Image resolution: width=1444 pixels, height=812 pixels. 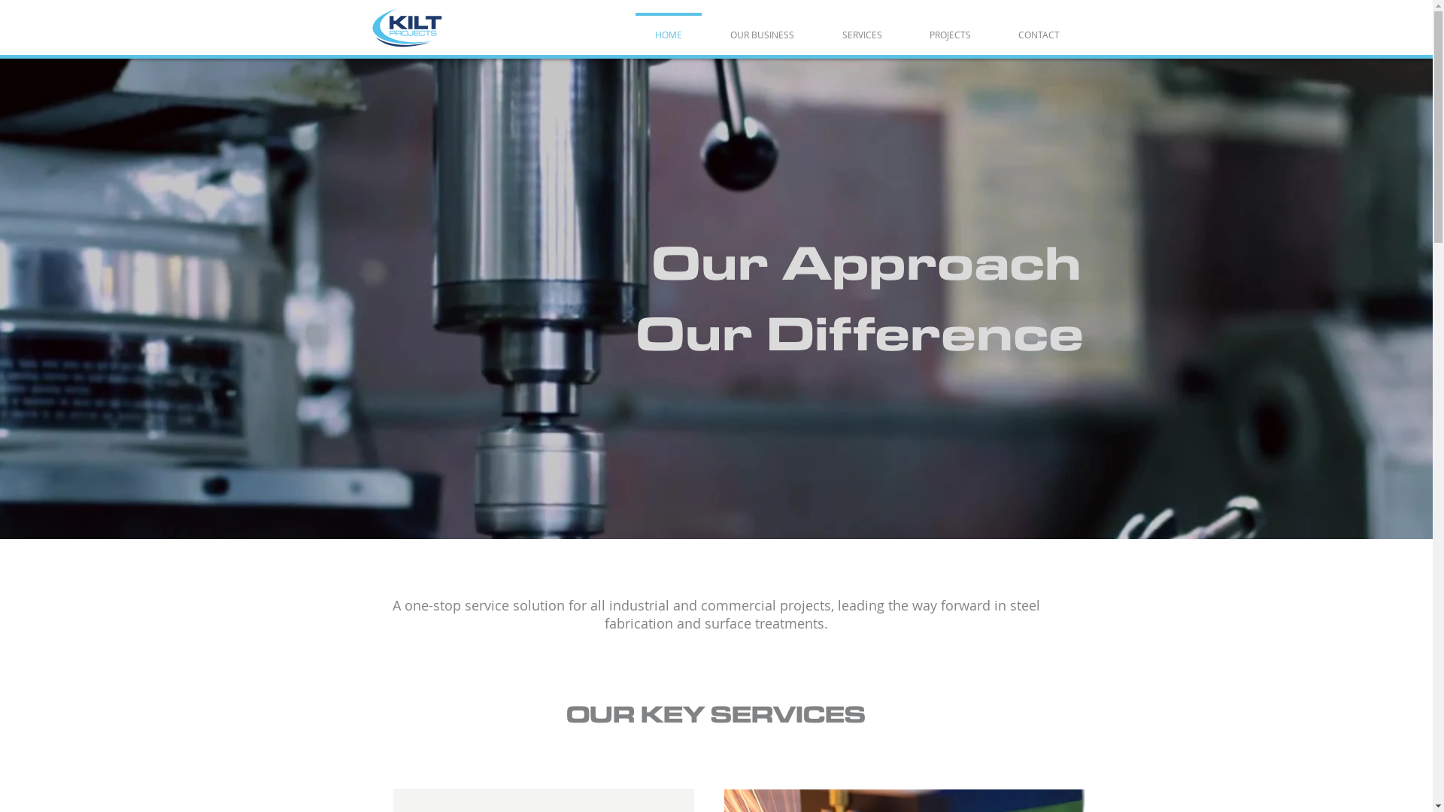 I want to click on OUR BUSINESS, so click(x=761, y=28).